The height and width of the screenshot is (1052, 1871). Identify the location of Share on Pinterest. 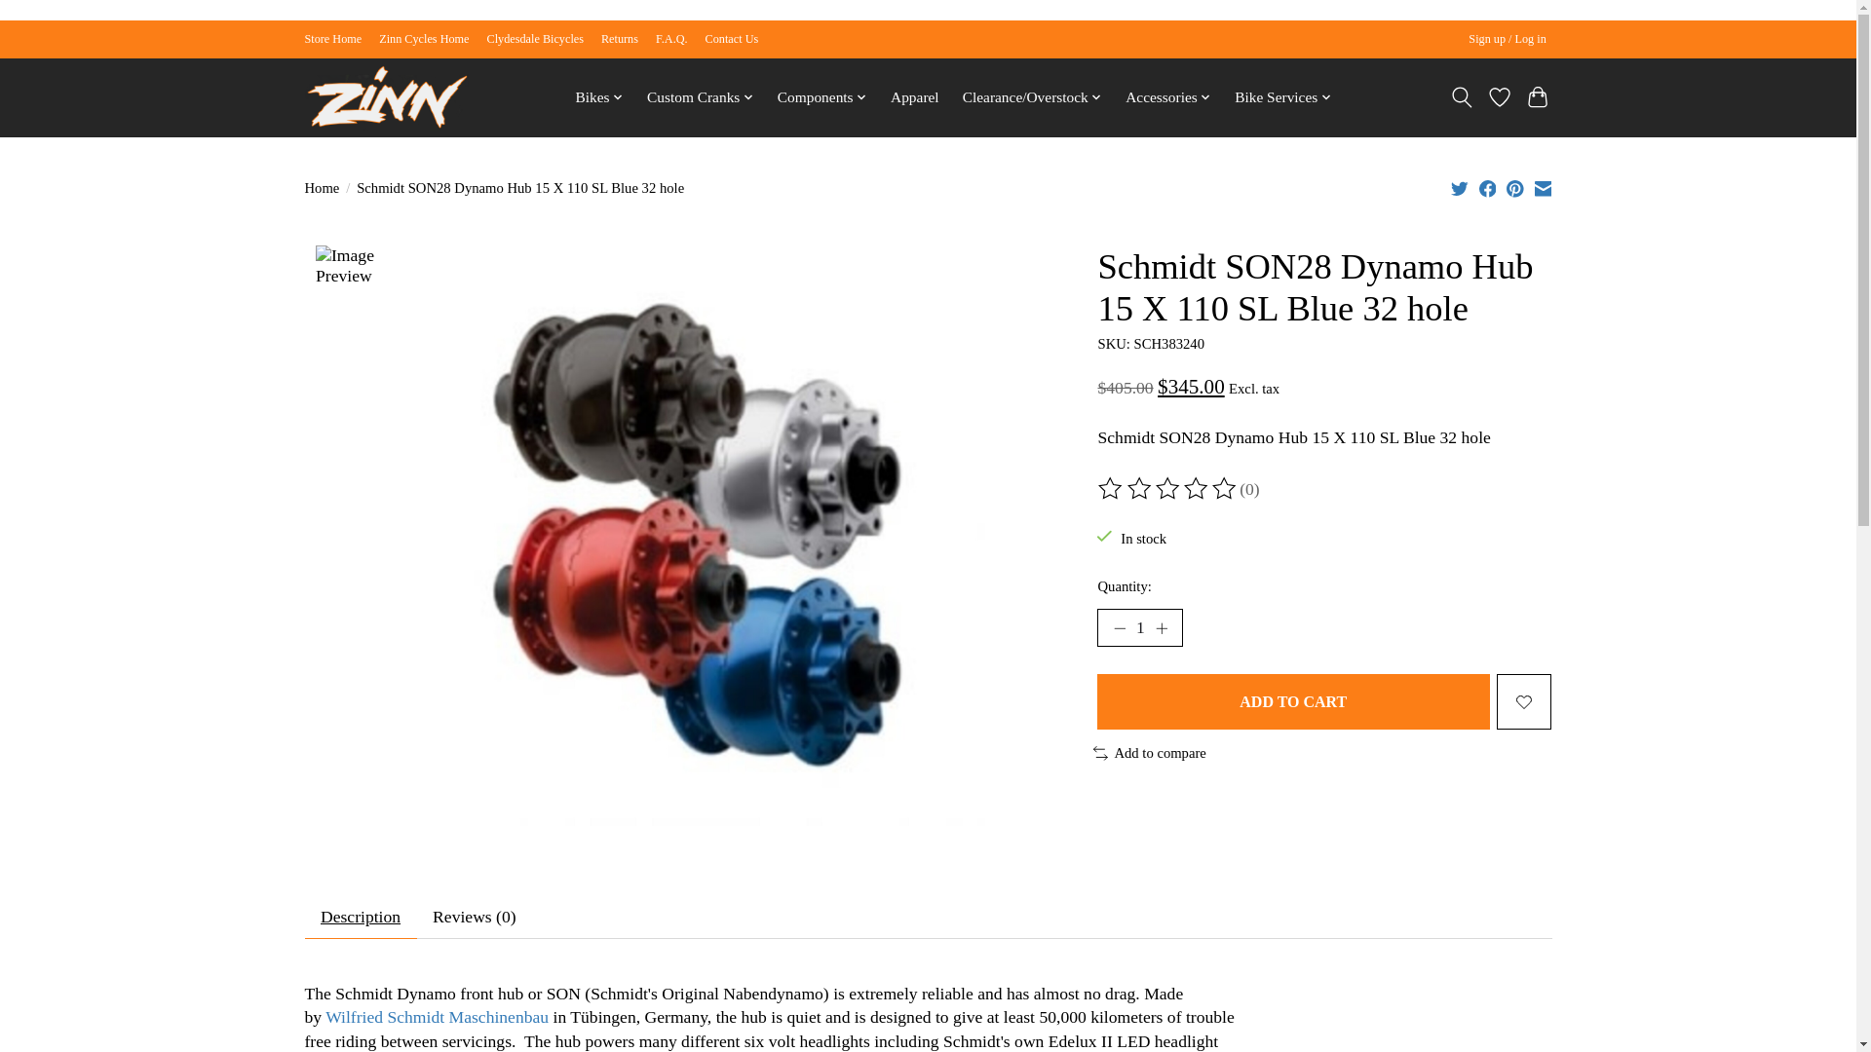
(1514, 189).